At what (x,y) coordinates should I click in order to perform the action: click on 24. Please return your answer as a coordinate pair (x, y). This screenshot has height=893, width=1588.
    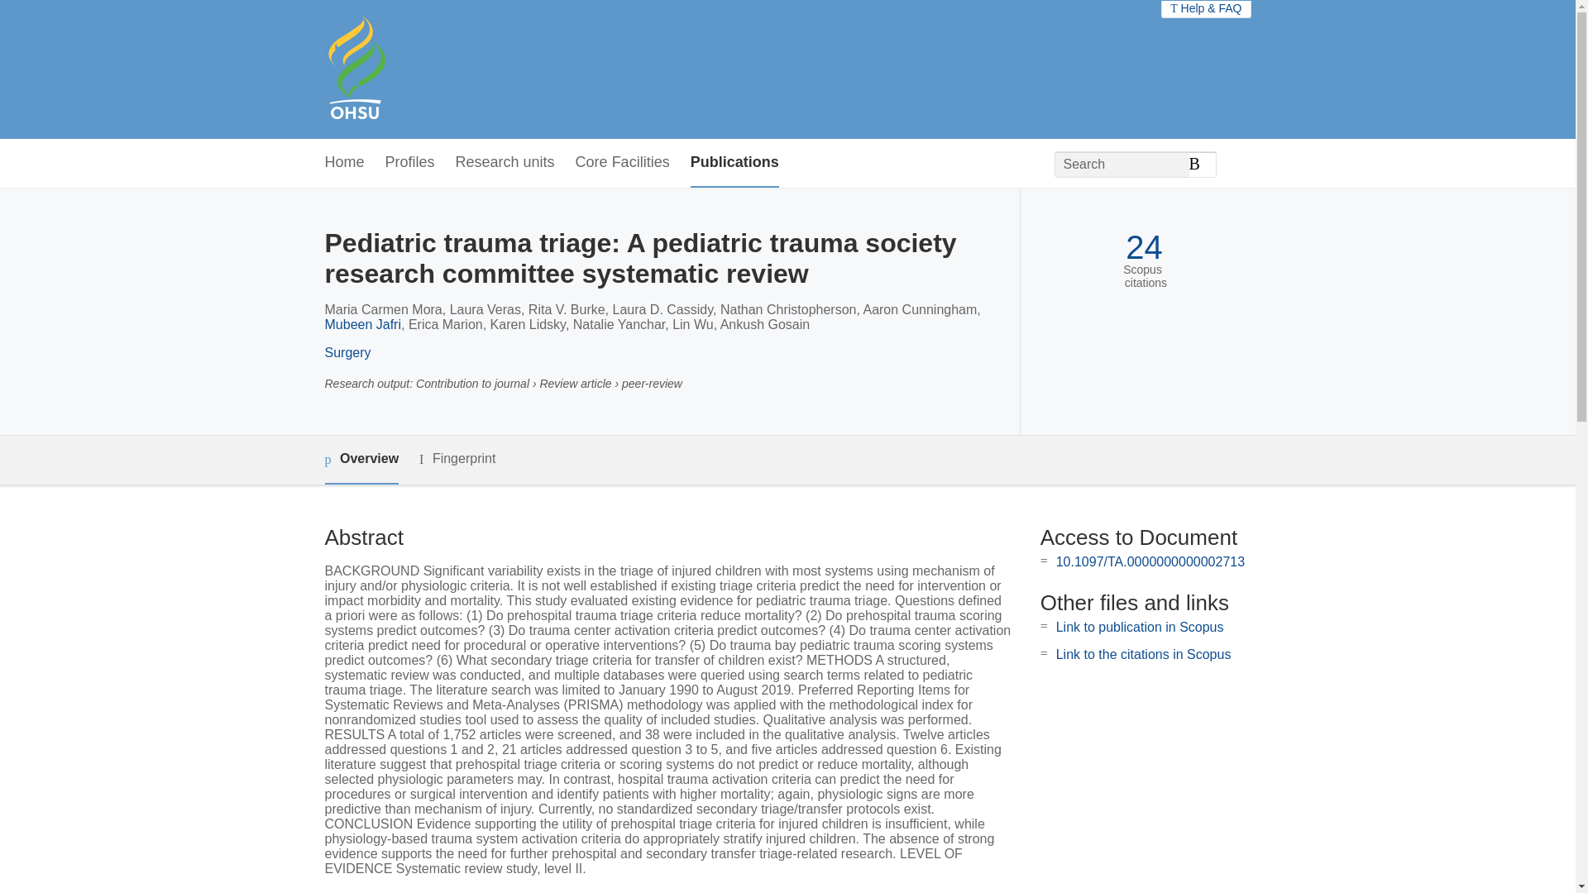
    Looking at the image, I should click on (1144, 247).